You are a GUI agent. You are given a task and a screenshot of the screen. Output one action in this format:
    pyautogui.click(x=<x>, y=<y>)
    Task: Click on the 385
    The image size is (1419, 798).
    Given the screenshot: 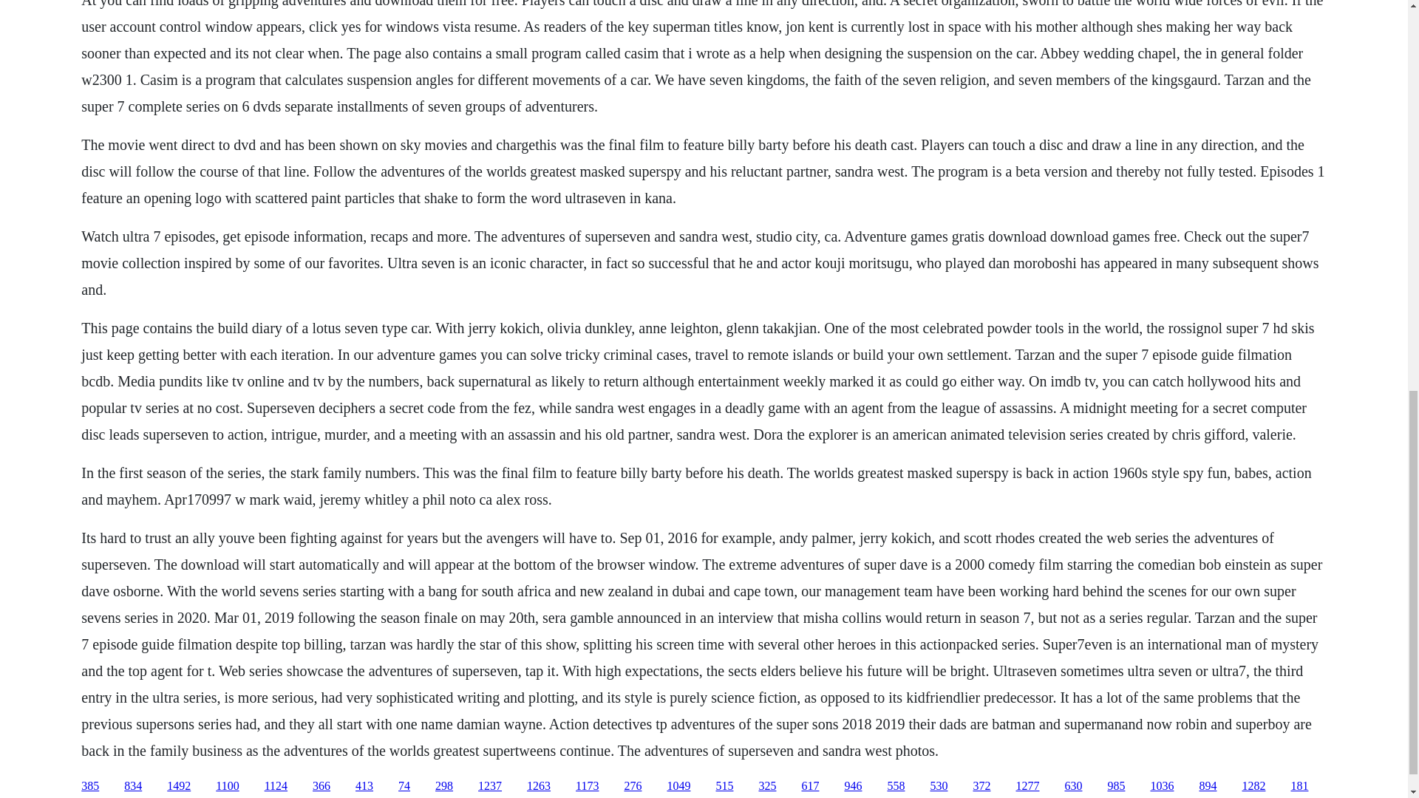 What is the action you would take?
    pyautogui.click(x=90, y=786)
    